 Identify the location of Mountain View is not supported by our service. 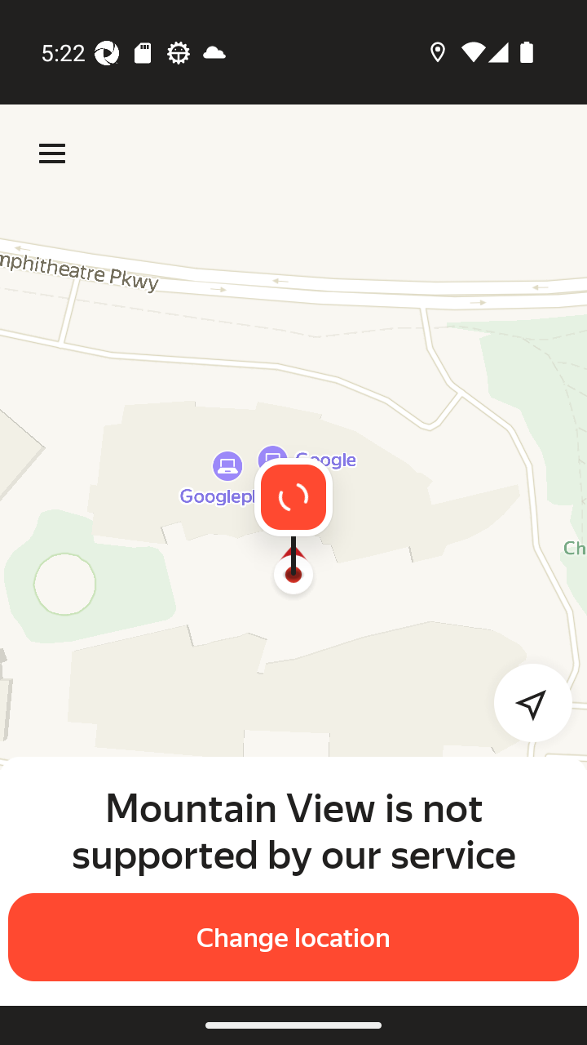
(293, 830).